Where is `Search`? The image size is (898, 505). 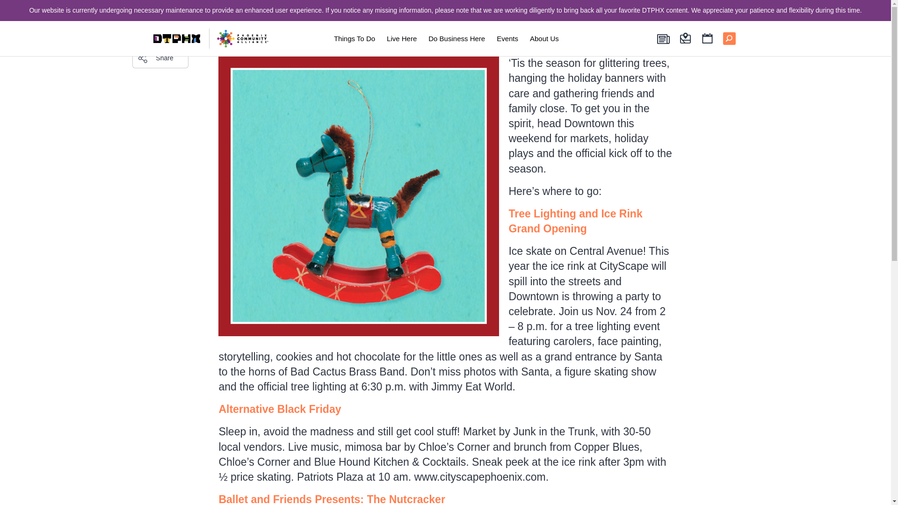
Search is located at coordinates (160, 31).